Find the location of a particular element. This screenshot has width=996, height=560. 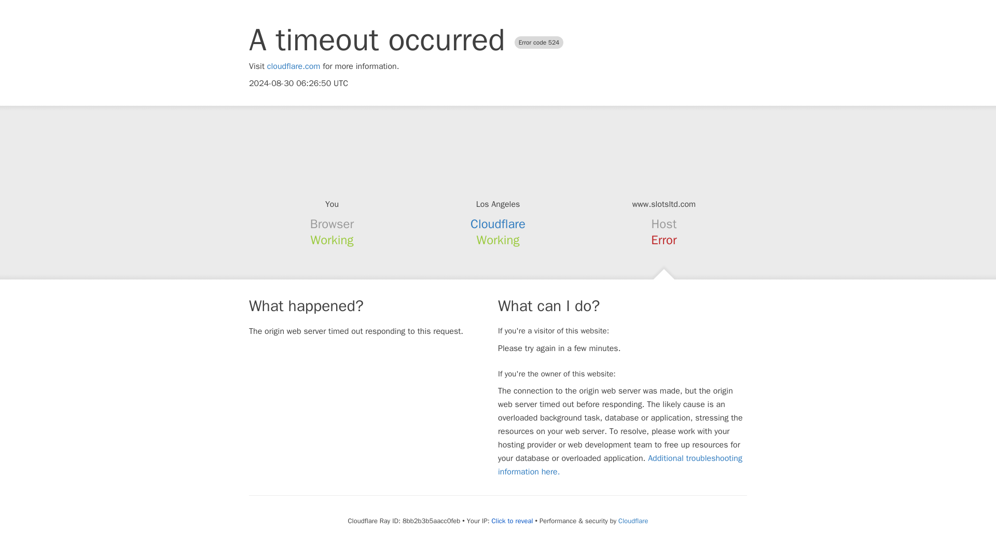

Additional troubleshooting information here. is located at coordinates (620, 465).